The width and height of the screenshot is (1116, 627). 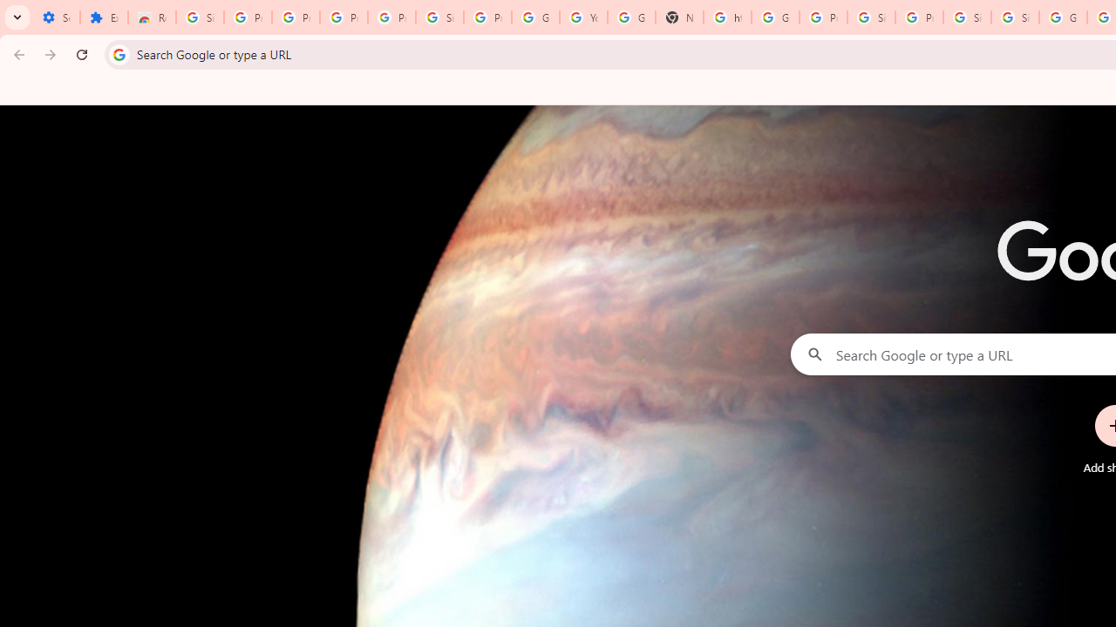 What do you see at coordinates (152, 17) in the screenshot?
I see `Reviews: Helix Fruit Jump Arcade Game` at bounding box center [152, 17].